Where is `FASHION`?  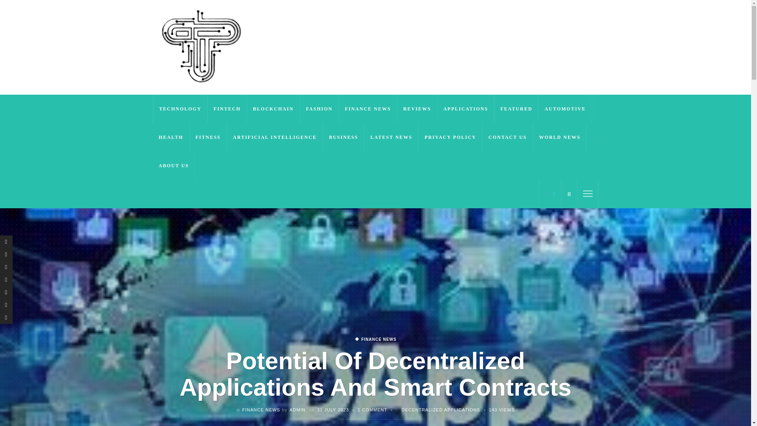 FASHION is located at coordinates (319, 109).